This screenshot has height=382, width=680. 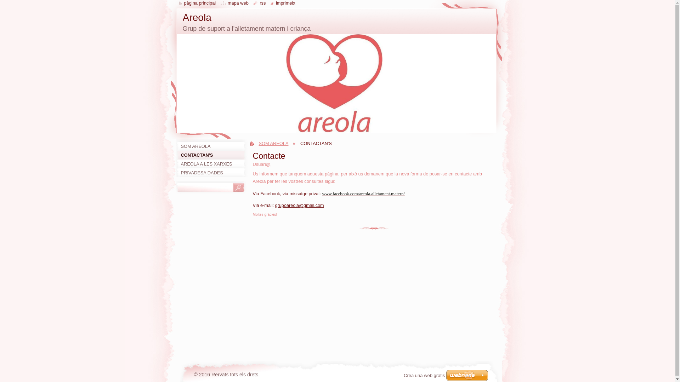 What do you see at coordinates (283, 3) in the screenshot?
I see `imprimeix` at bounding box center [283, 3].